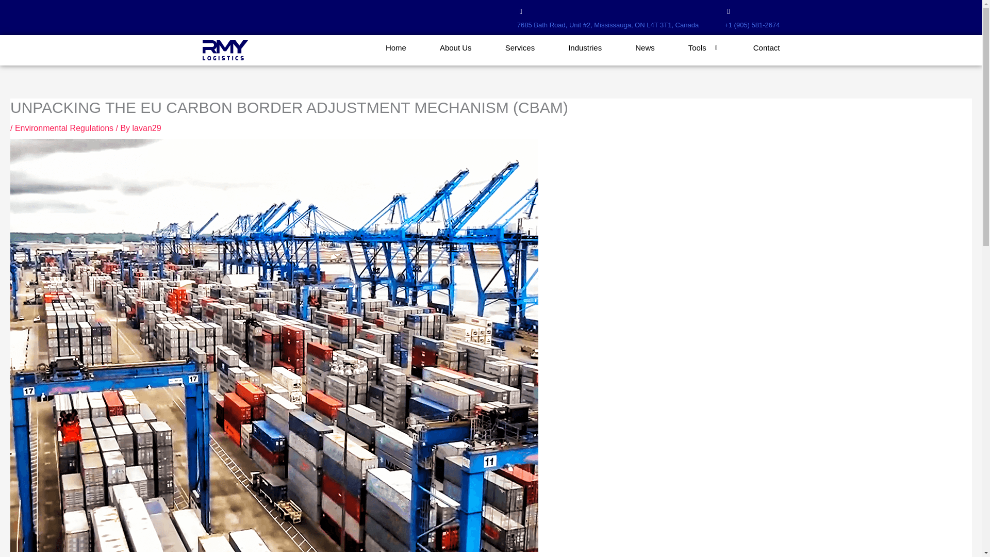 This screenshot has height=557, width=990. What do you see at coordinates (687, 47) in the screenshot?
I see `Tools` at bounding box center [687, 47].